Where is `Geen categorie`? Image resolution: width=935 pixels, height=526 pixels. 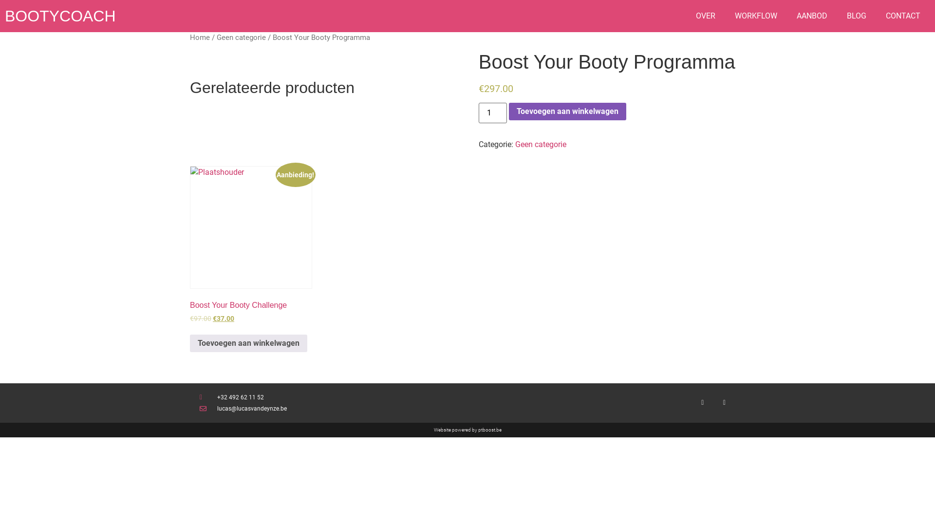 Geen categorie is located at coordinates (242, 38).